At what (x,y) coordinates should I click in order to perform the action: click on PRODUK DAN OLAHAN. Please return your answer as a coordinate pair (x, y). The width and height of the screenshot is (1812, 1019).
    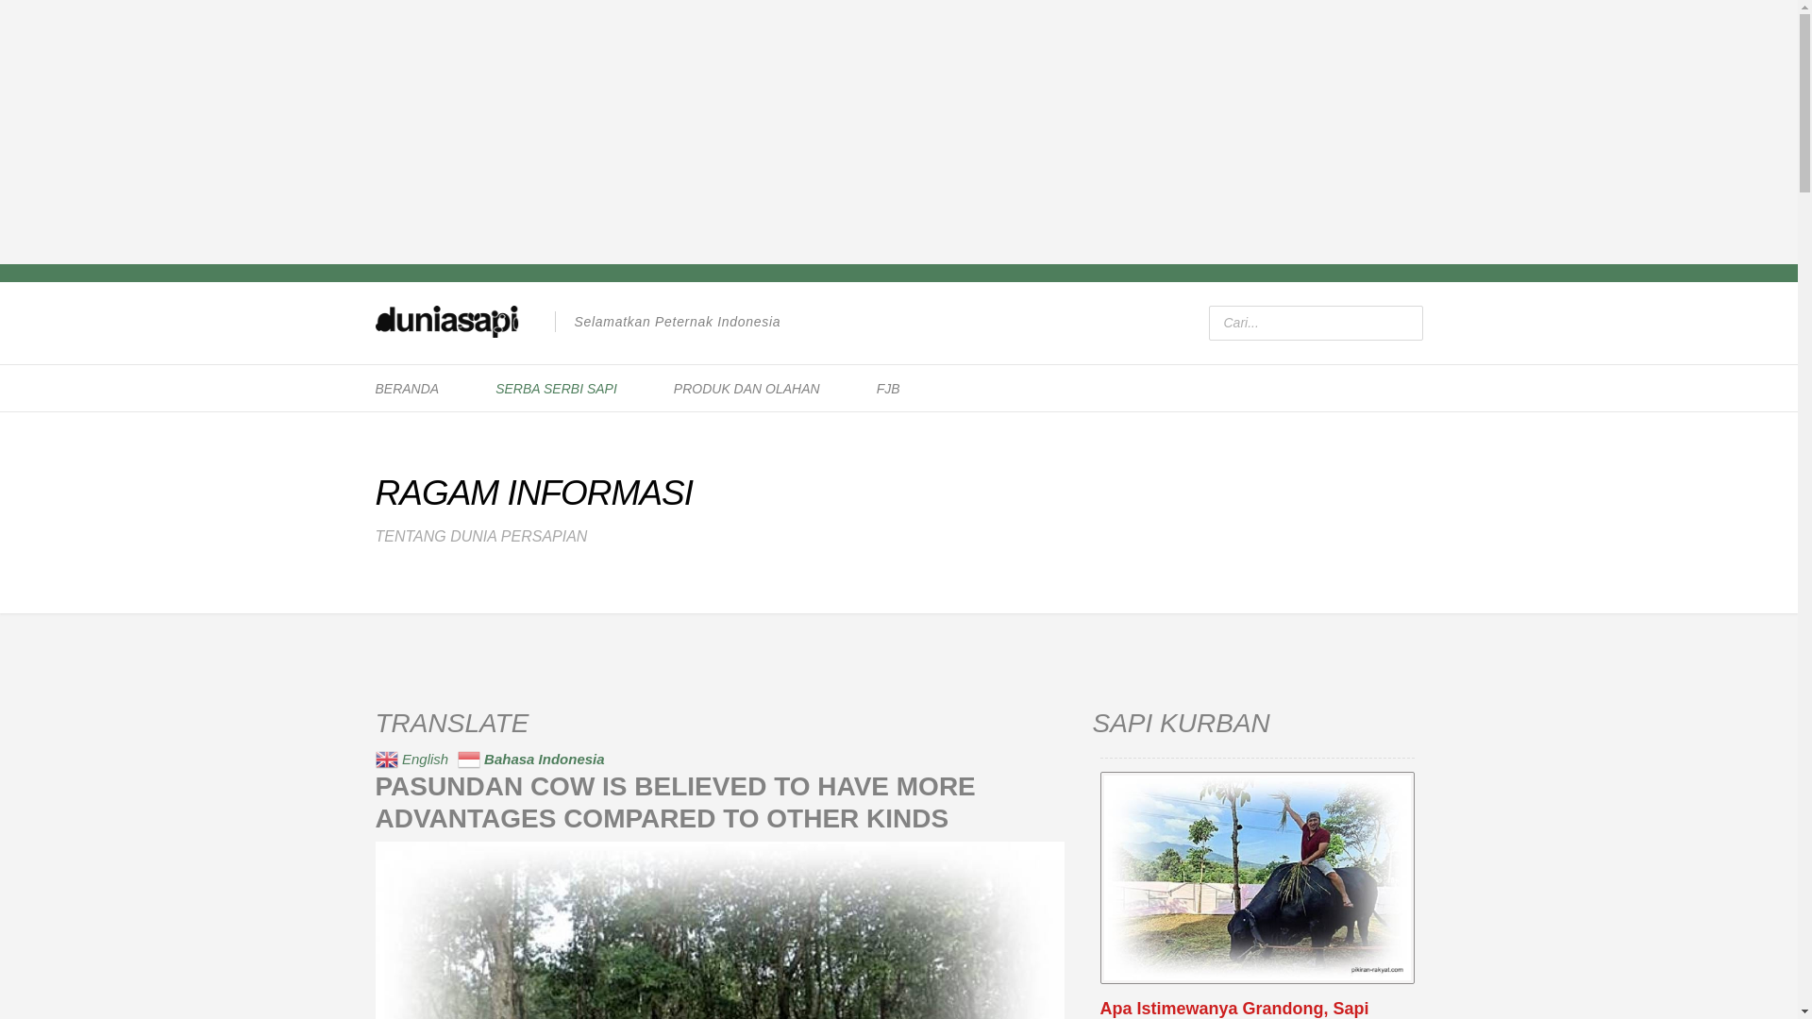
    Looking at the image, I should click on (746, 389).